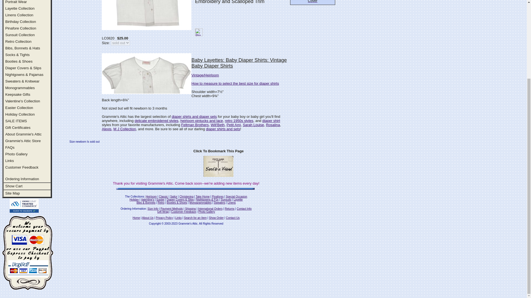 The height and width of the screenshot is (298, 531). I want to click on Pinafore Collection, so click(20, 28).